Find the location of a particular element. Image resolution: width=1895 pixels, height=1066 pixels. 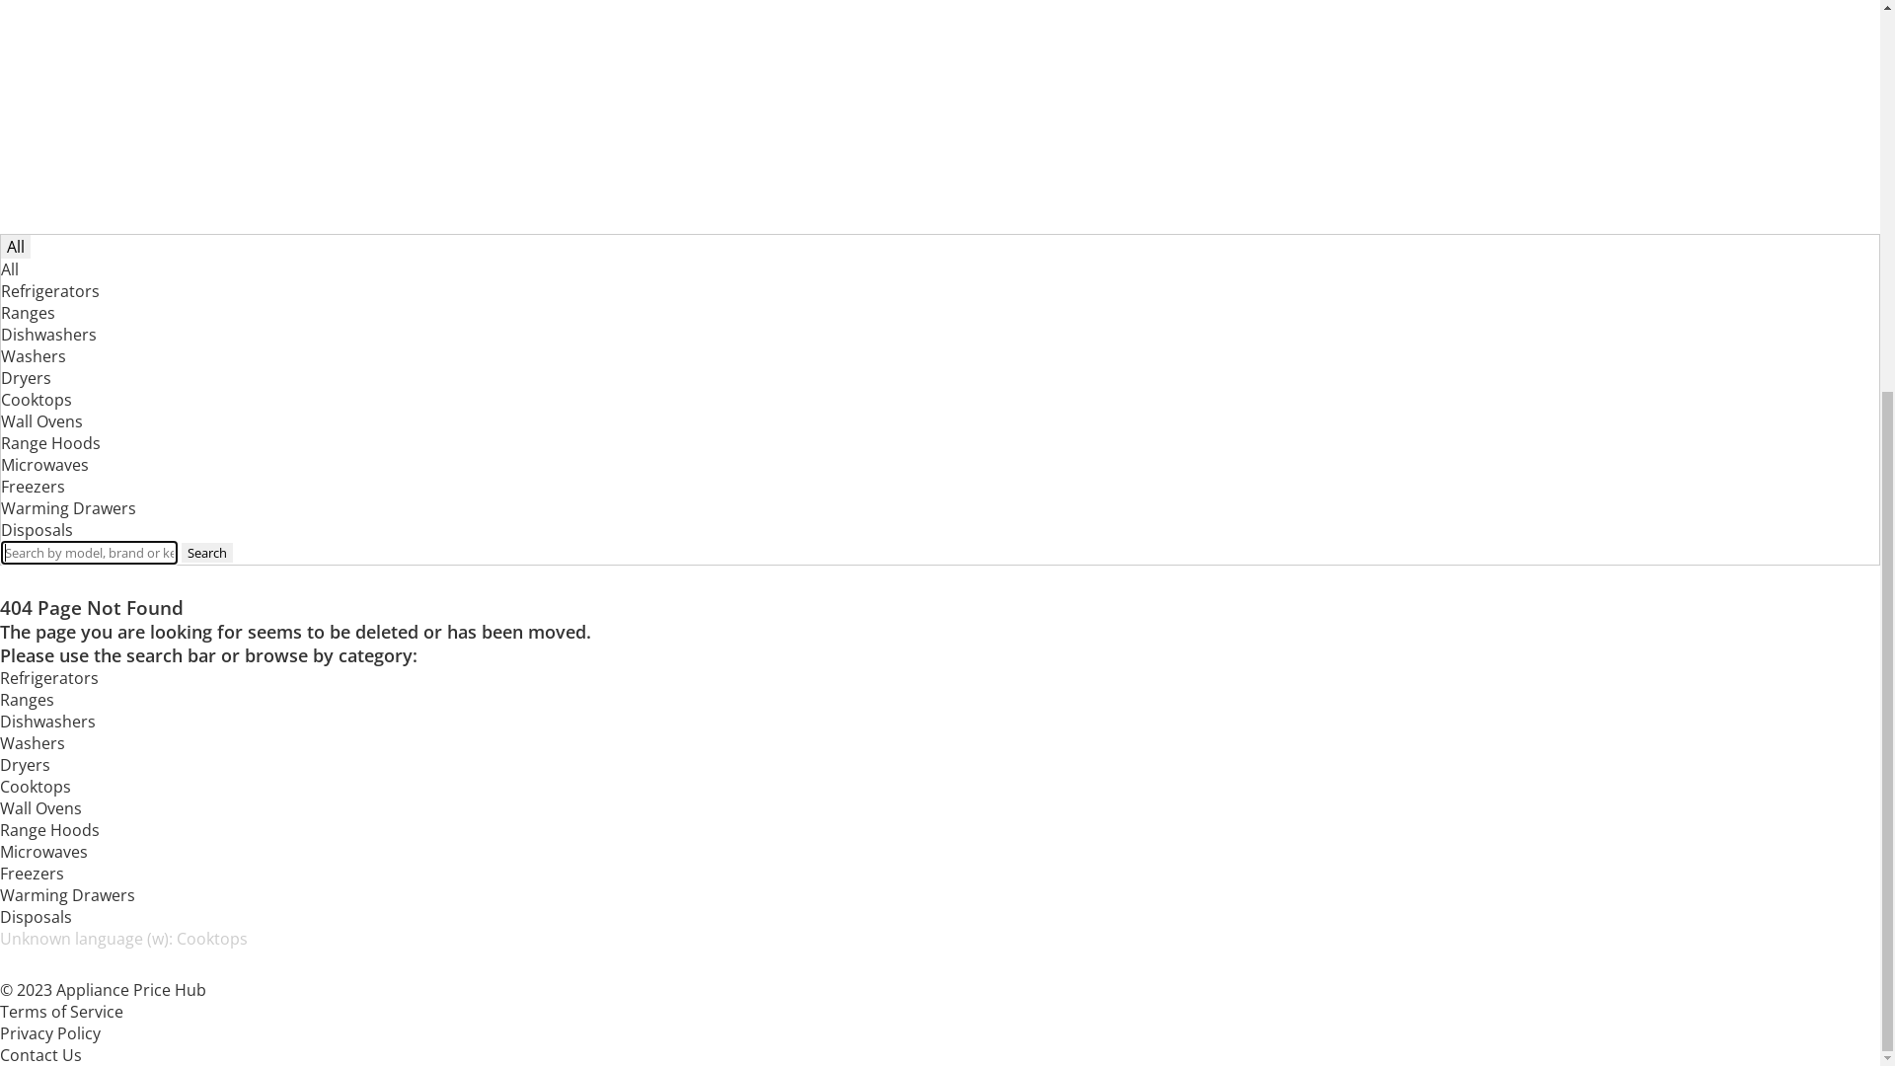

Refrigerators is located at coordinates (49, 77).